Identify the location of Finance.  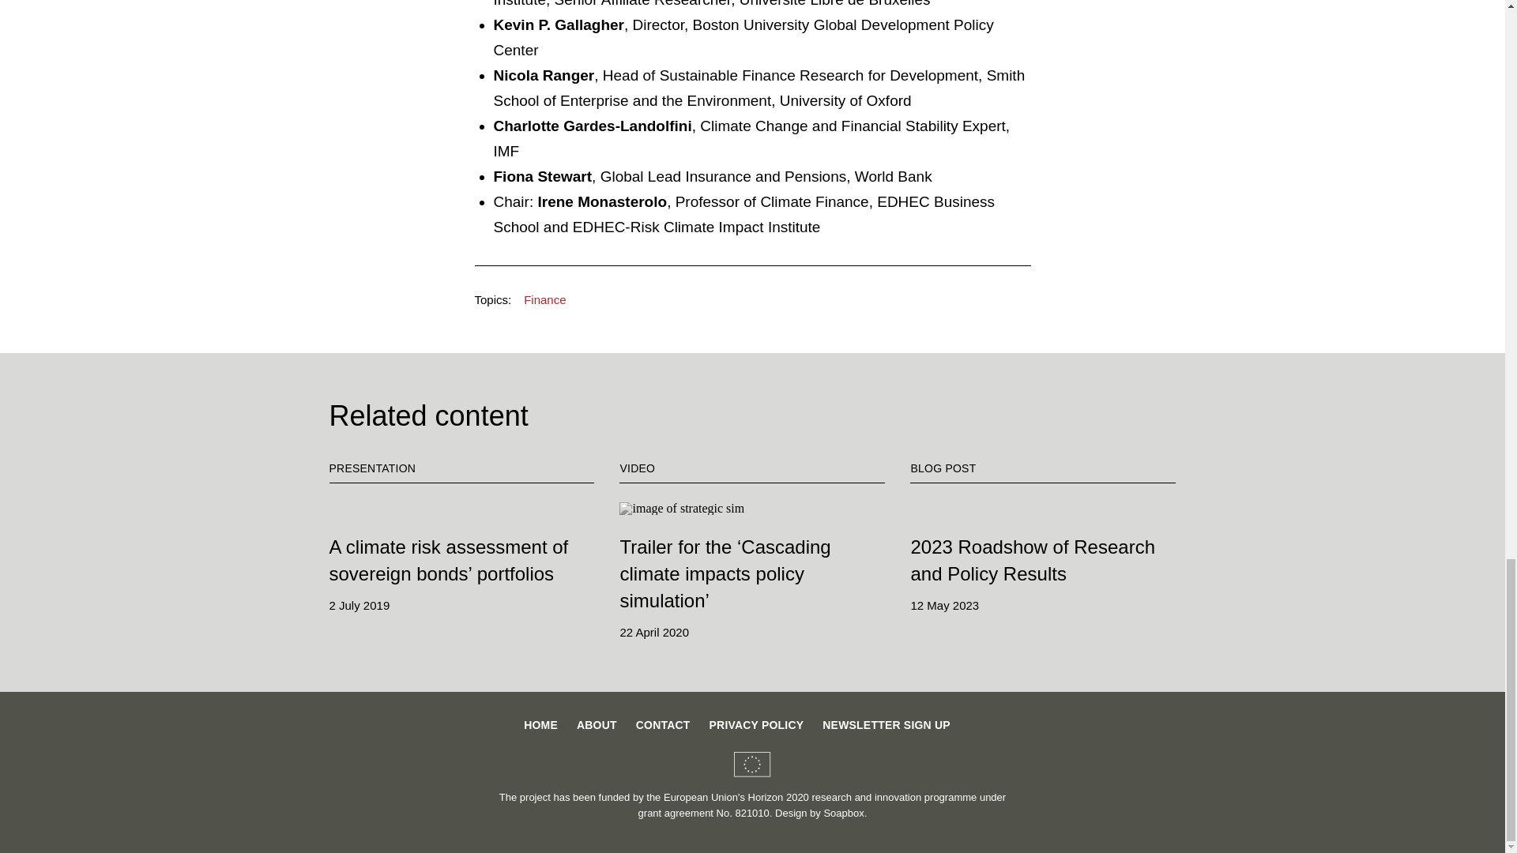
(544, 300).